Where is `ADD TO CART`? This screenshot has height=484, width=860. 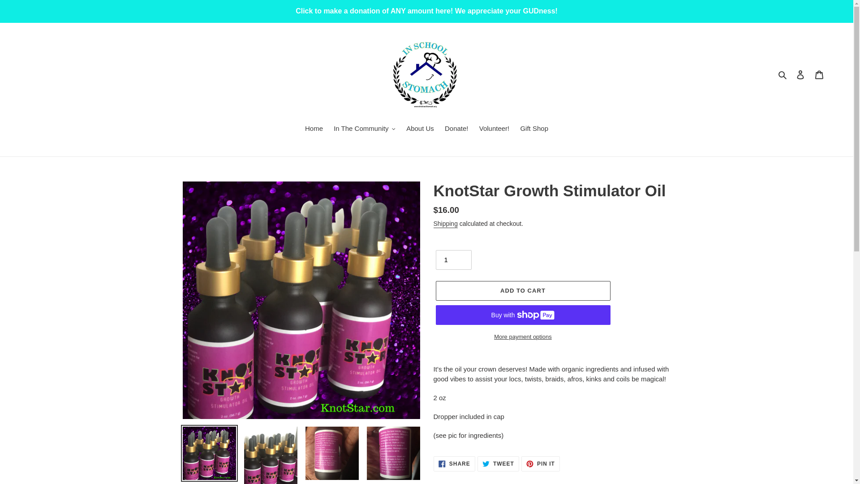 ADD TO CART is located at coordinates (522, 290).